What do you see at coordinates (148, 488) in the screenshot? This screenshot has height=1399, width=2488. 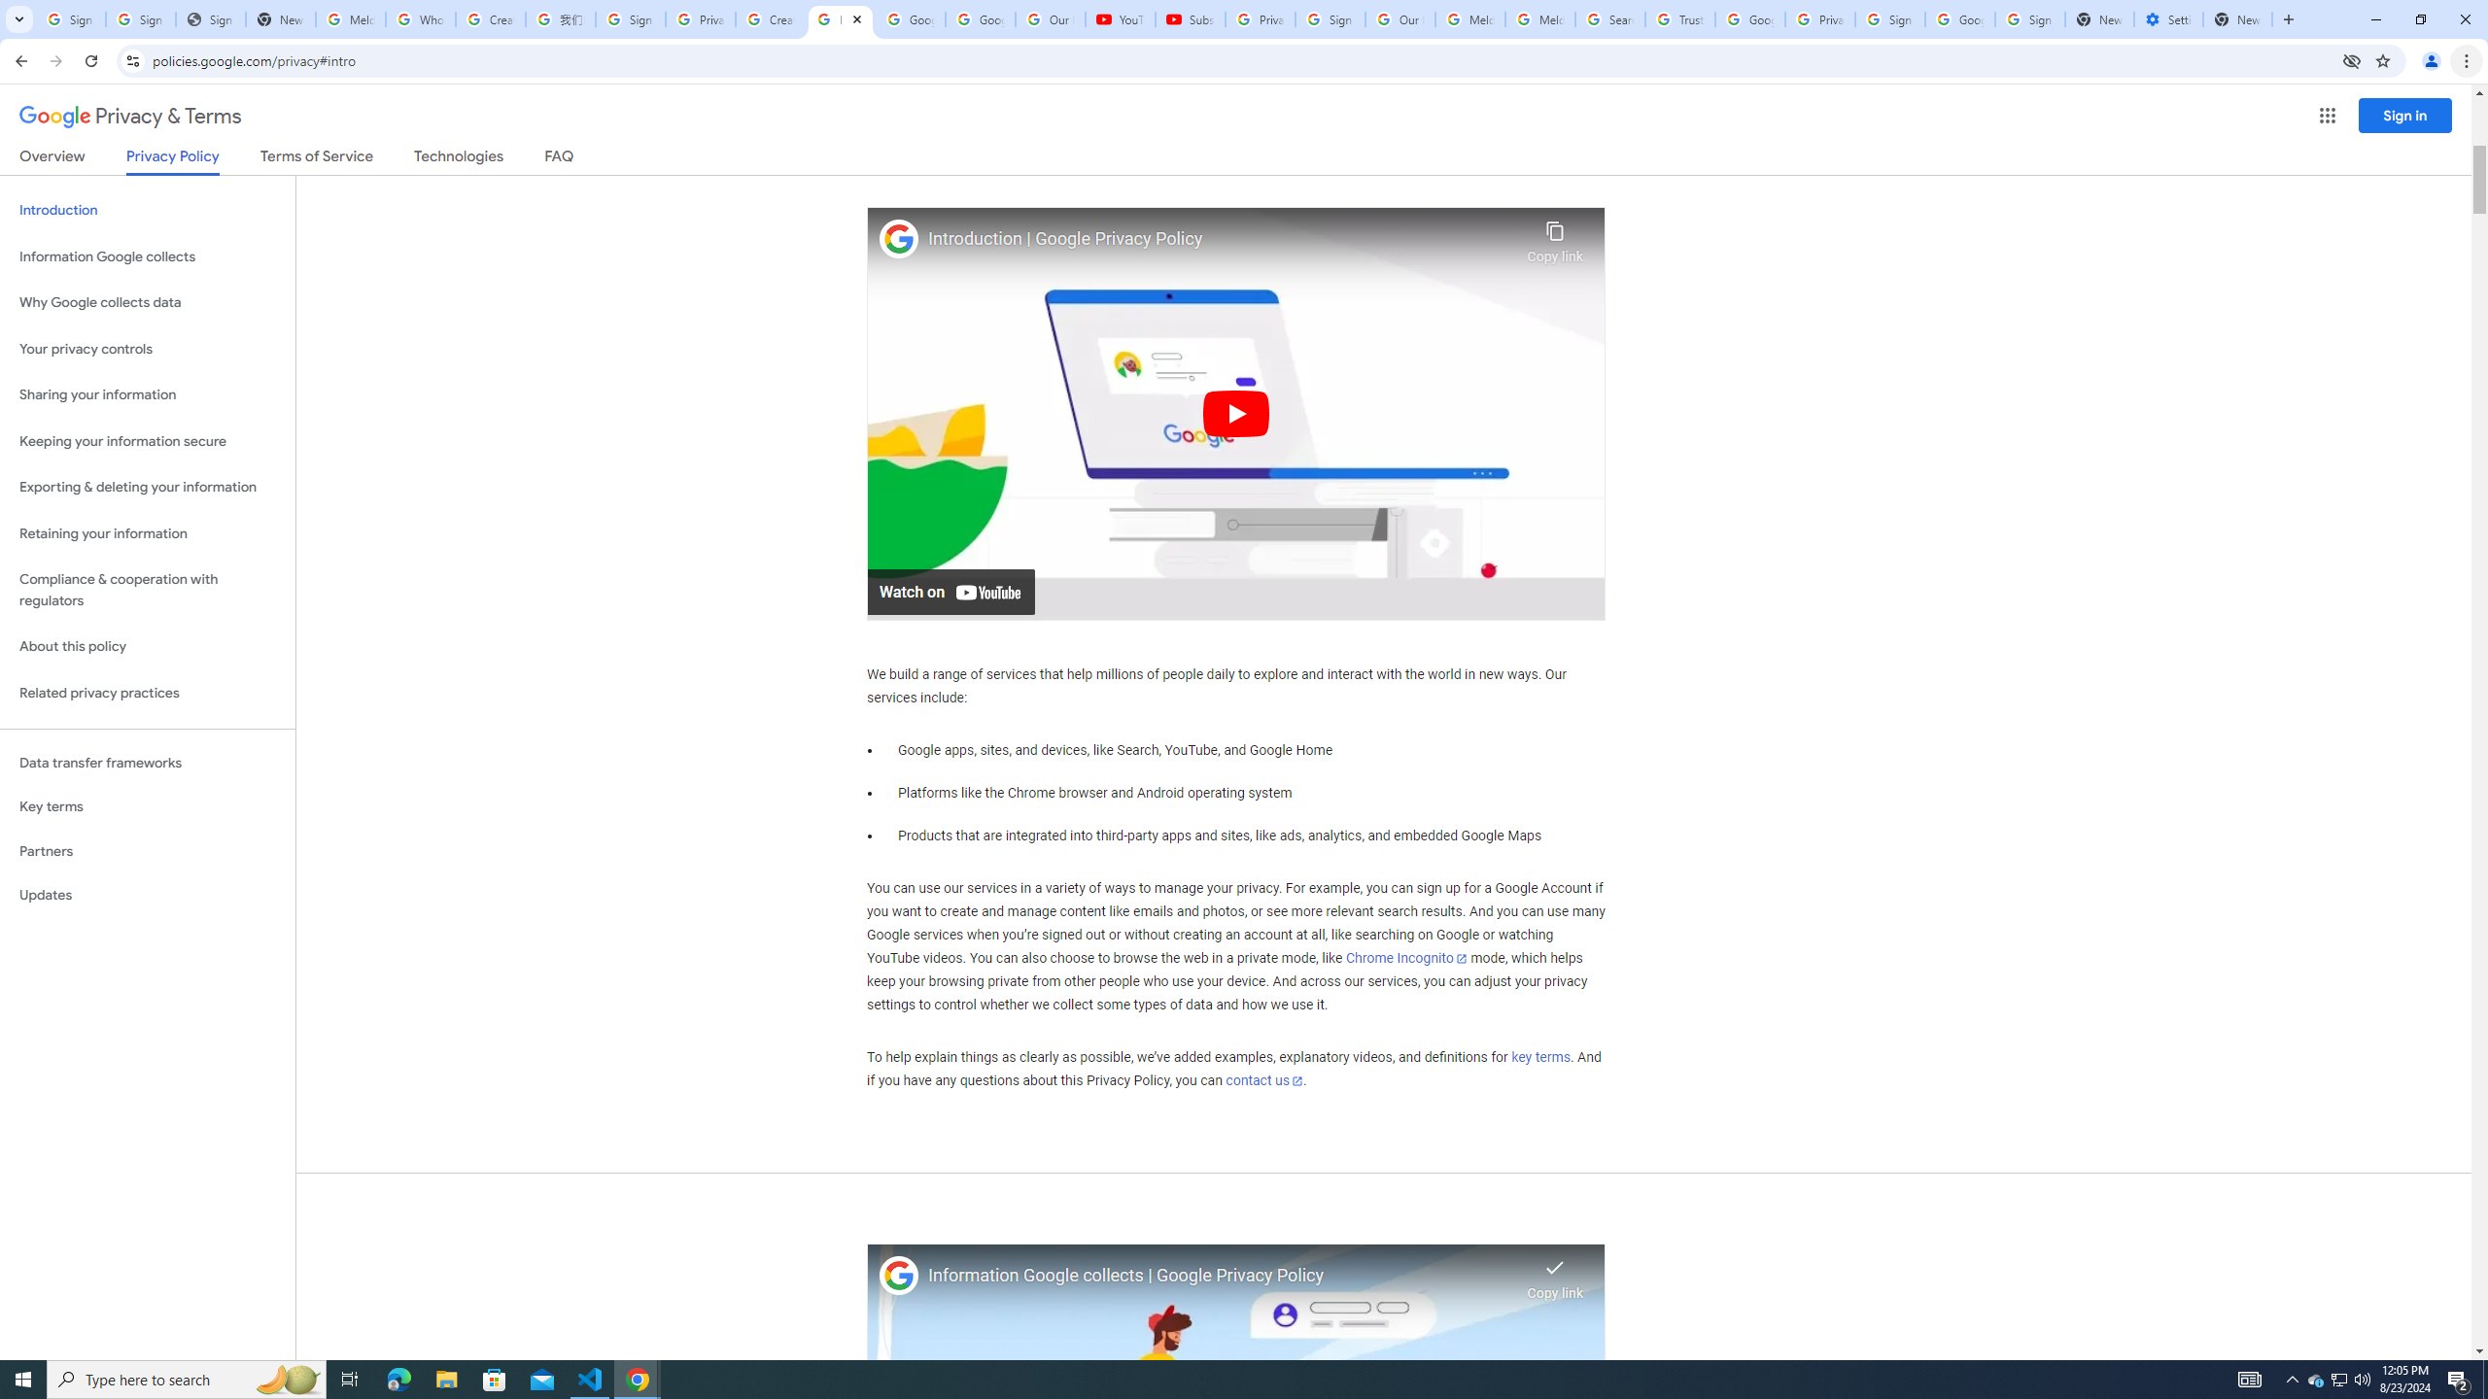 I see `Exporting & deleting your information` at bounding box center [148, 488].